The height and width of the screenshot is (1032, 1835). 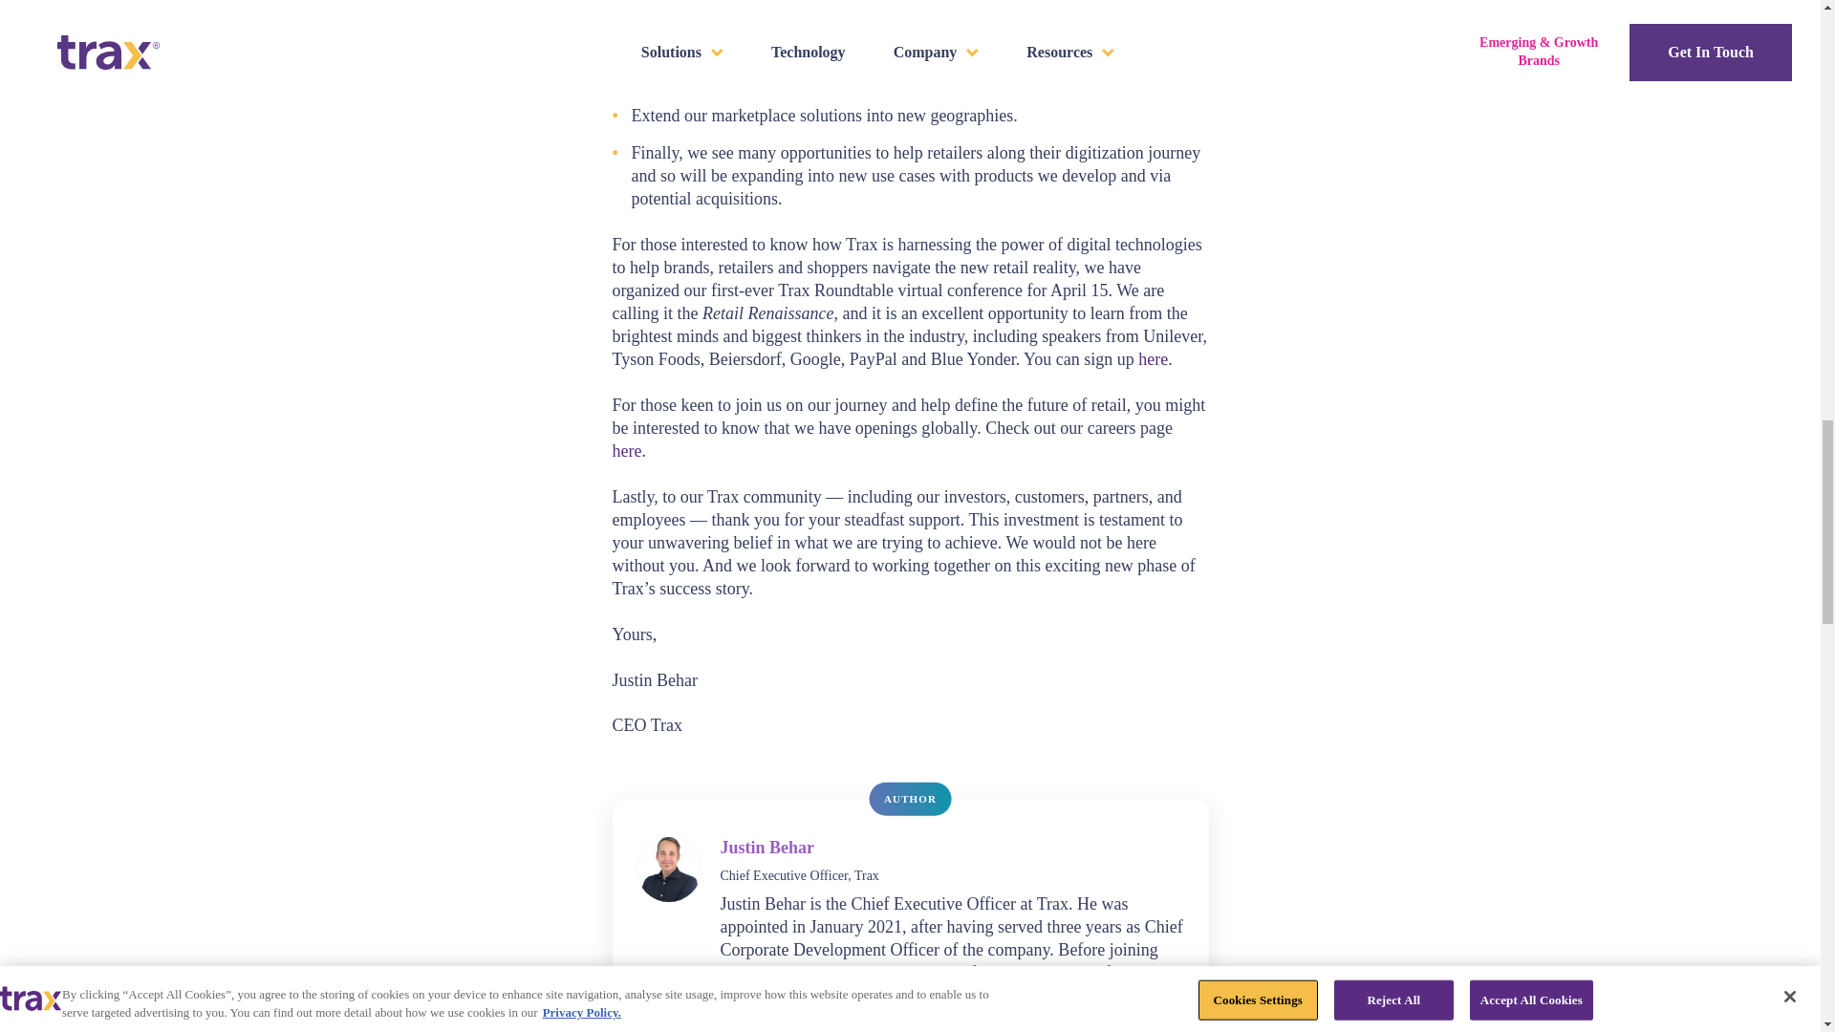 What do you see at coordinates (625, 451) in the screenshot?
I see `here` at bounding box center [625, 451].